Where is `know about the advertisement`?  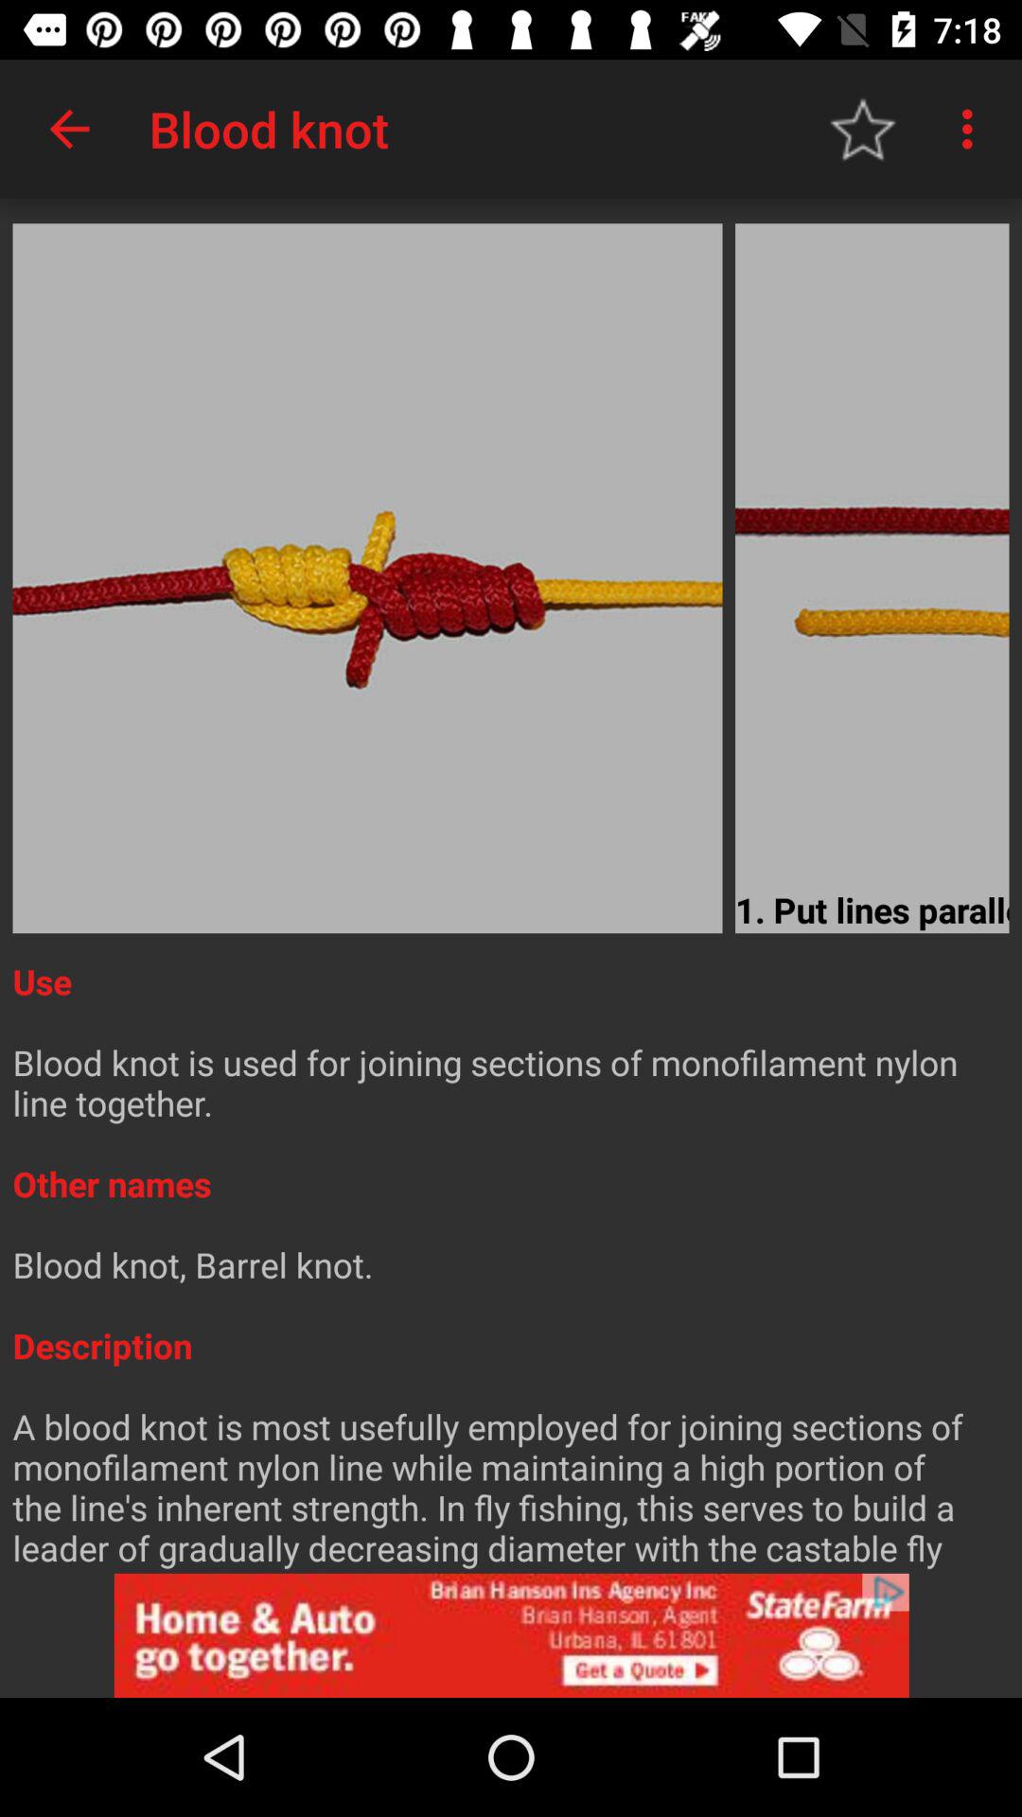 know about the advertisement is located at coordinates (511, 1635).